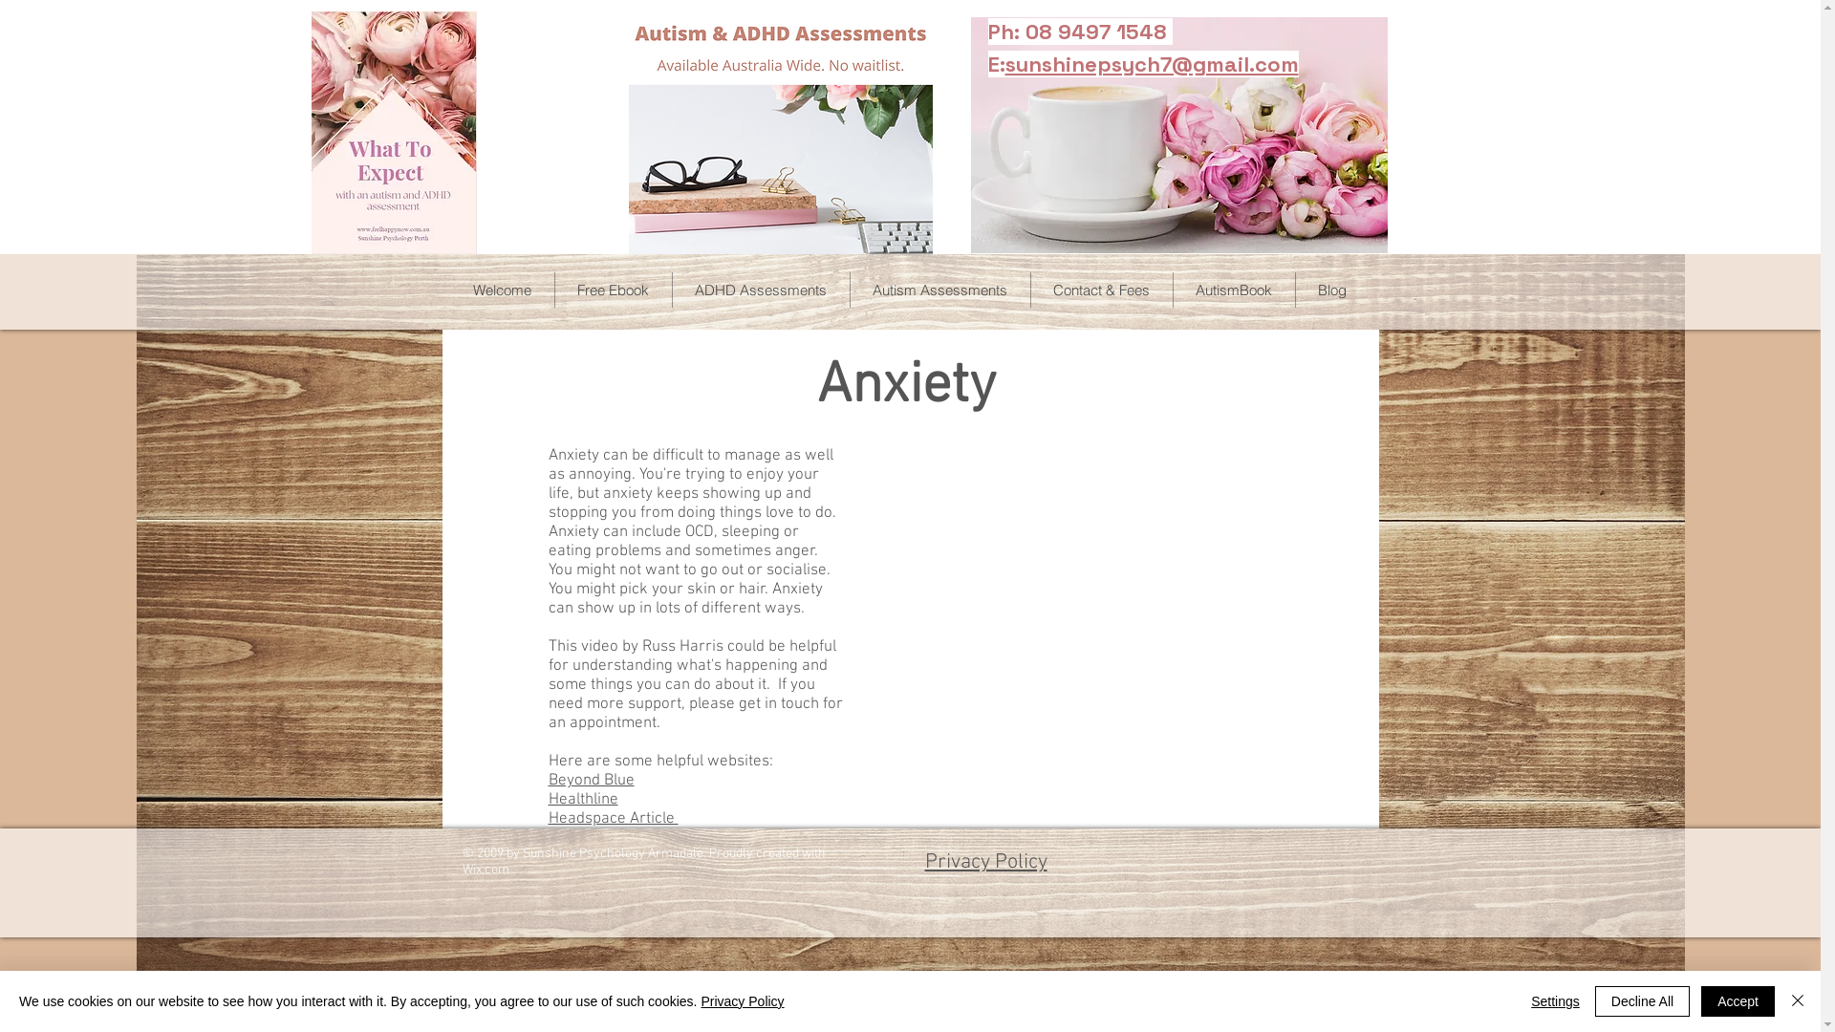 This screenshot has height=1032, width=1835. What do you see at coordinates (760, 290) in the screenshot?
I see `ADHD Assessments` at bounding box center [760, 290].